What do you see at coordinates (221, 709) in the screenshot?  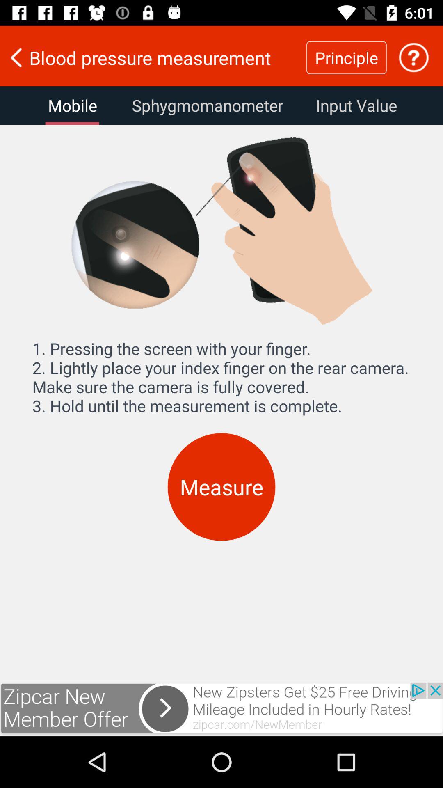 I see `select to see zipcar new member offer` at bounding box center [221, 709].